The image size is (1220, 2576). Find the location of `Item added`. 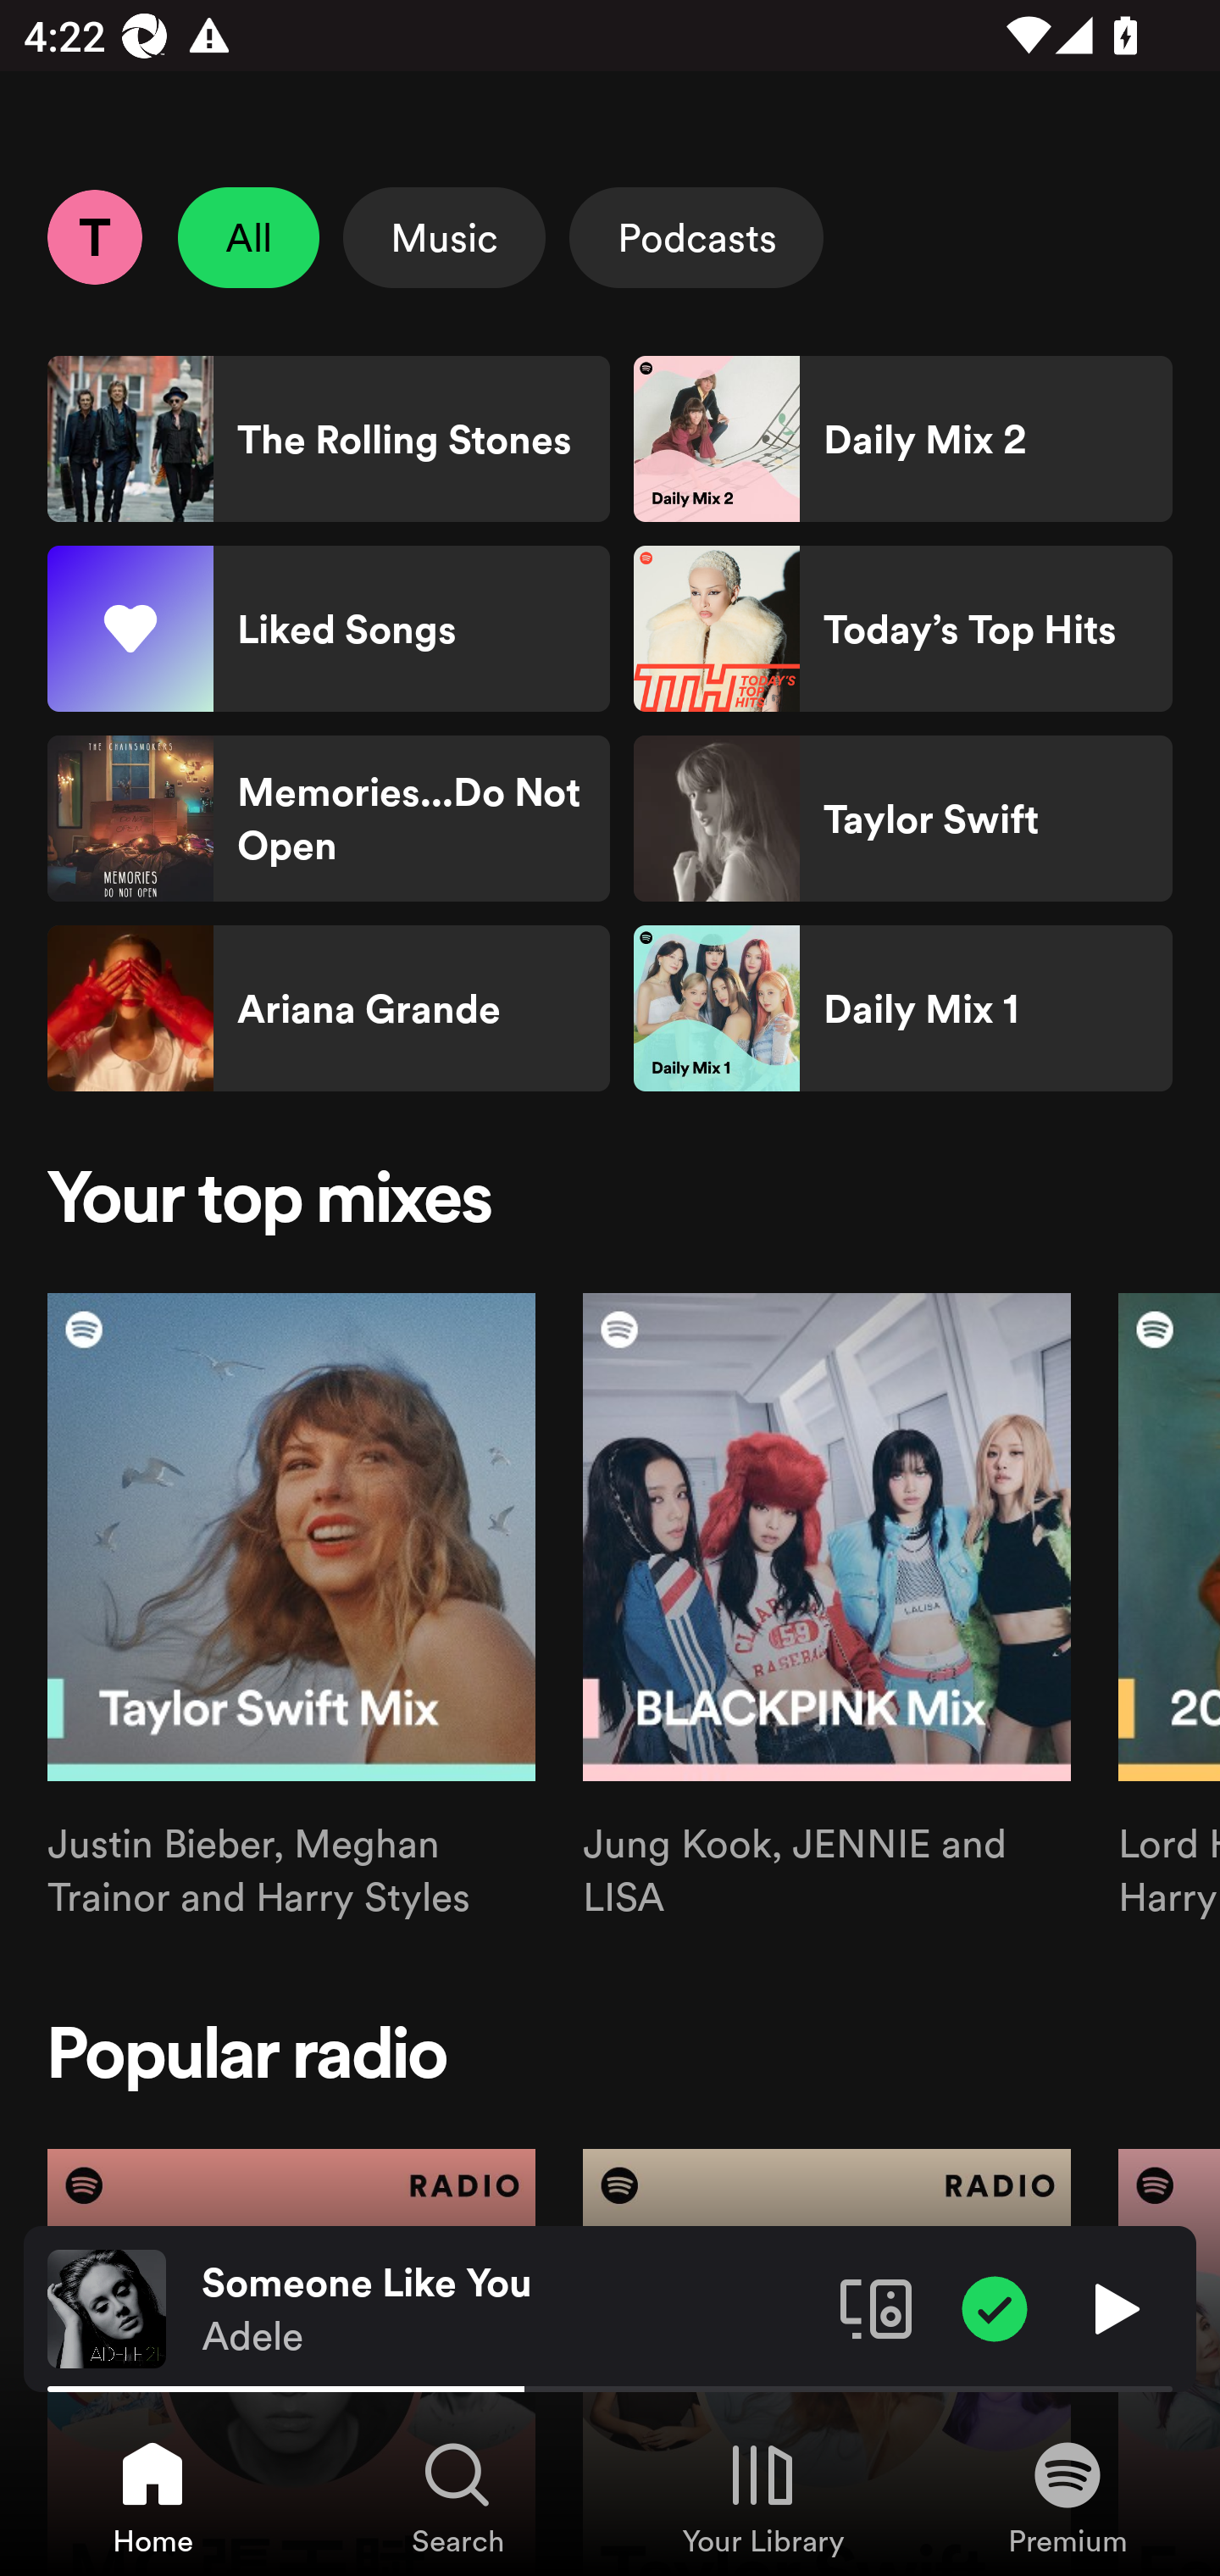

Item added is located at coordinates (995, 2307).